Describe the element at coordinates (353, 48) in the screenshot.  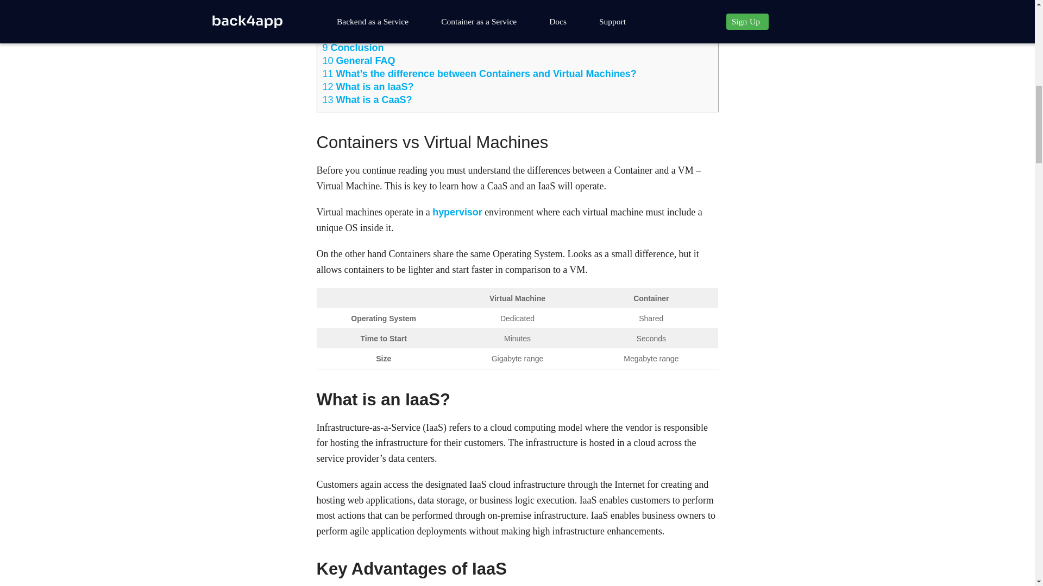
I see `9 Conclusion` at that location.